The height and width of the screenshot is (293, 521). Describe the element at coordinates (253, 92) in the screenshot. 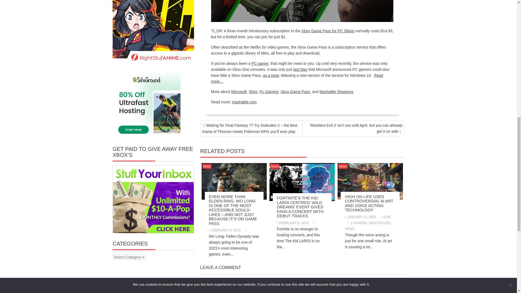

I see `Xbox` at that location.